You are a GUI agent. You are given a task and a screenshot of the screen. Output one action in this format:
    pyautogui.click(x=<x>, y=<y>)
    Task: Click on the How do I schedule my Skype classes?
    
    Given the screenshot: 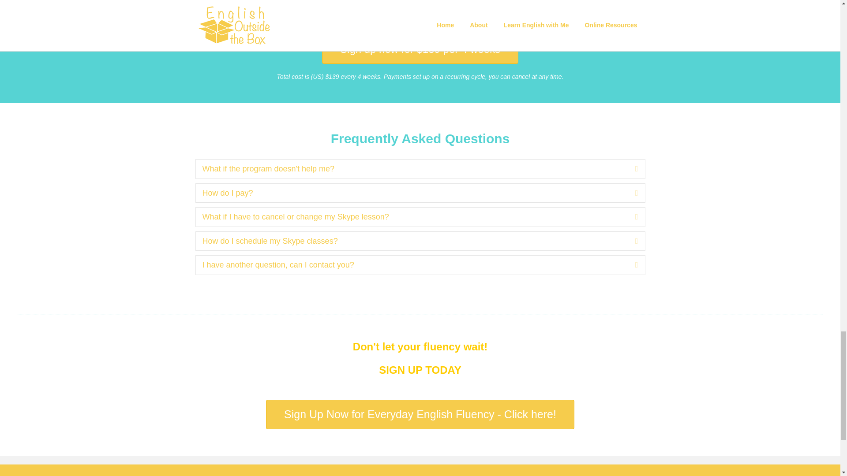 What is the action you would take?
    pyautogui.click(x=412, y=241)
    